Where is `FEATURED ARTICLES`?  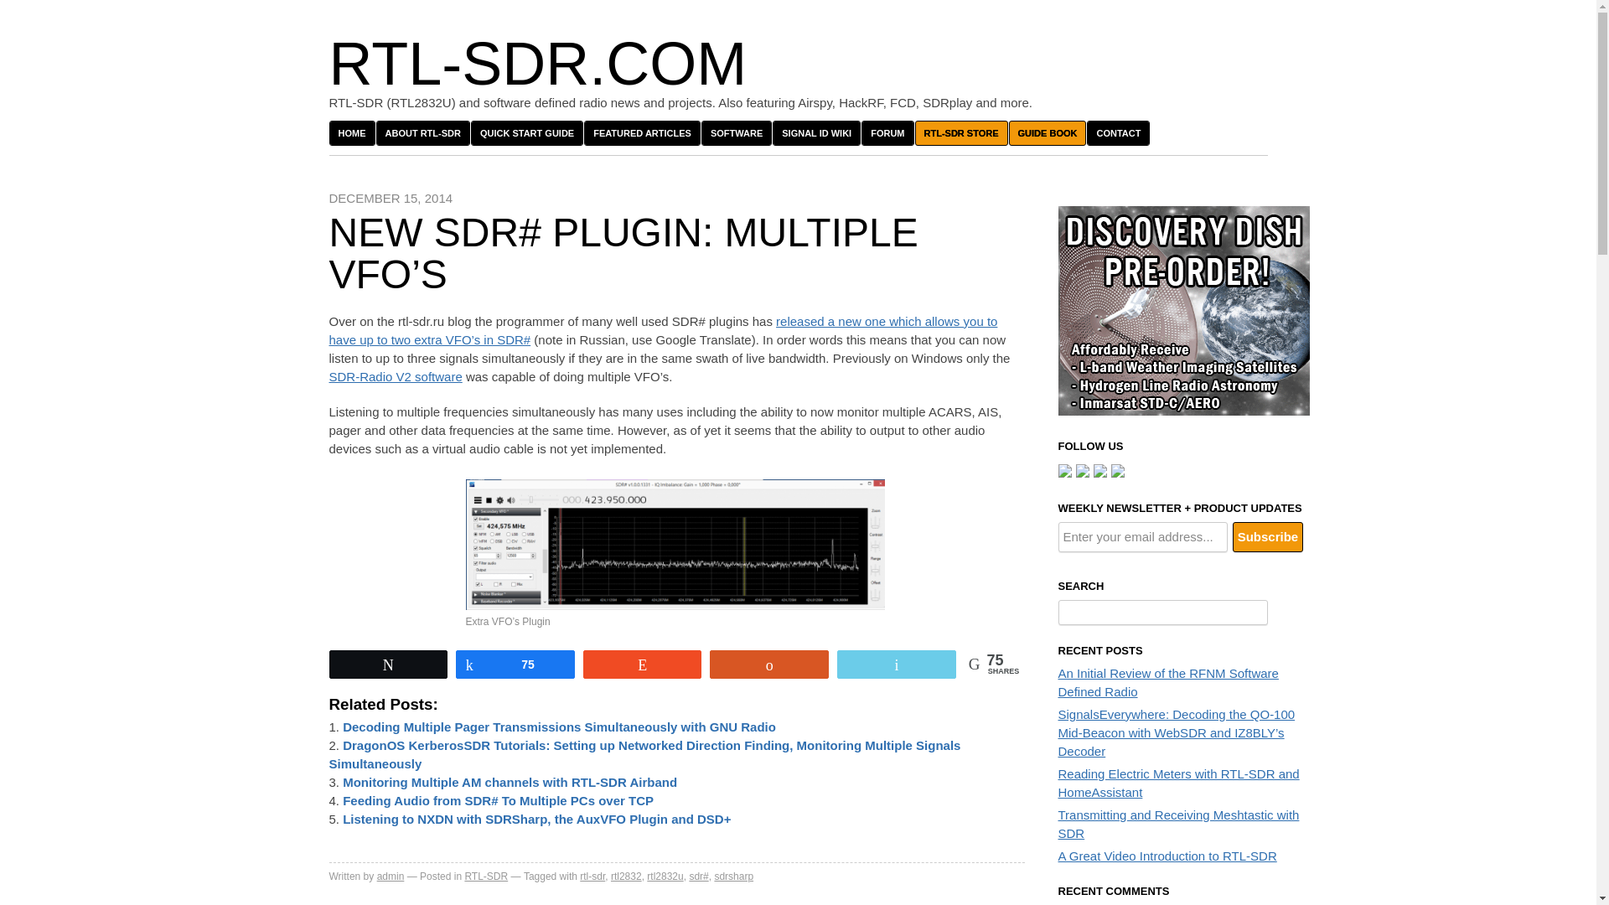
FEATURED ARTICLES is located at coordinates (642, 132).